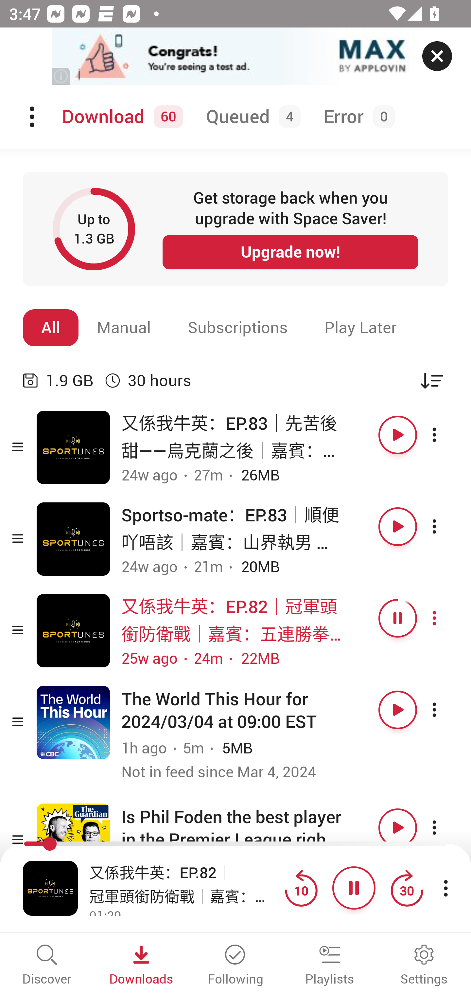 The width and height of the screenshot is (471, 995). I want to click on Subscriptions, so click(238, 328).